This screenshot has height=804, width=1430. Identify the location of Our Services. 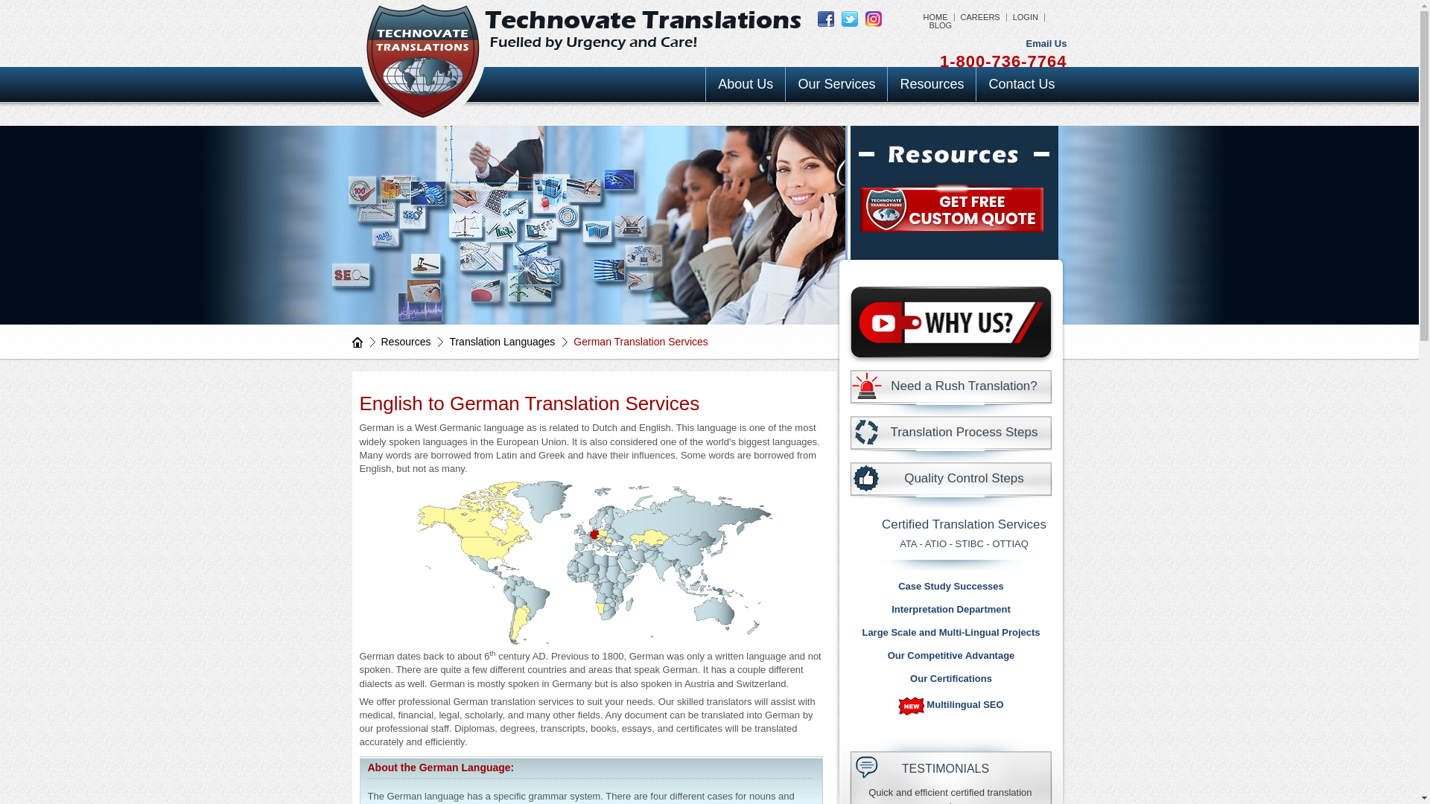
(836, 83).